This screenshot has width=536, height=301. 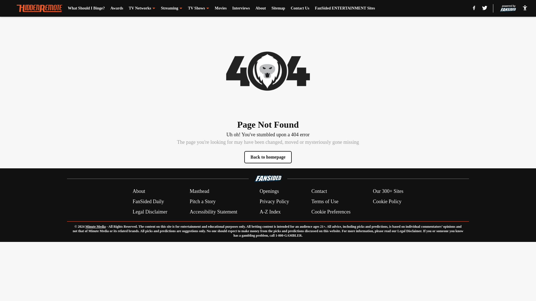 What do you see at coordinates (199, 191) in the screenshot?
I see `Masthead` at bounding box center [199, 191].